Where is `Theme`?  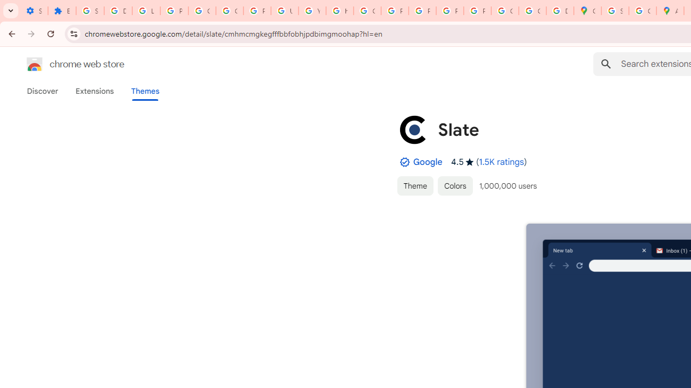
Theme is located at coordinates (415, 185).